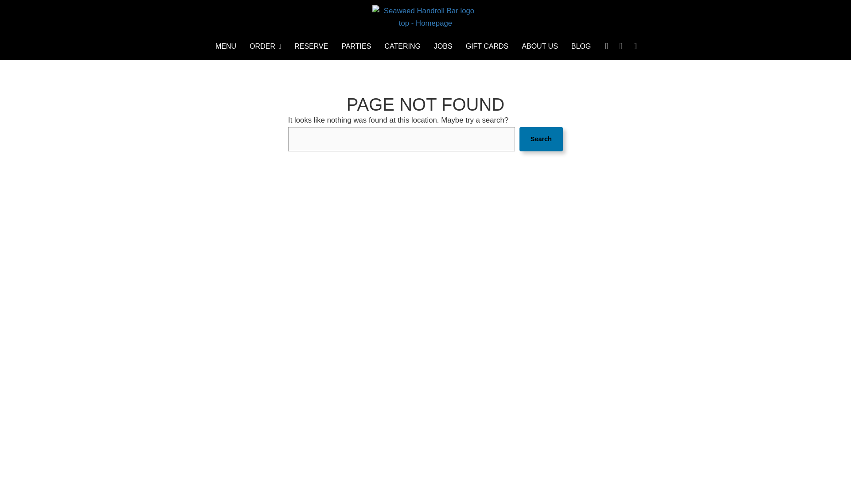  Describe the element at coordinates (581, 46) in the screenshot. I see `BLOG` at that location.